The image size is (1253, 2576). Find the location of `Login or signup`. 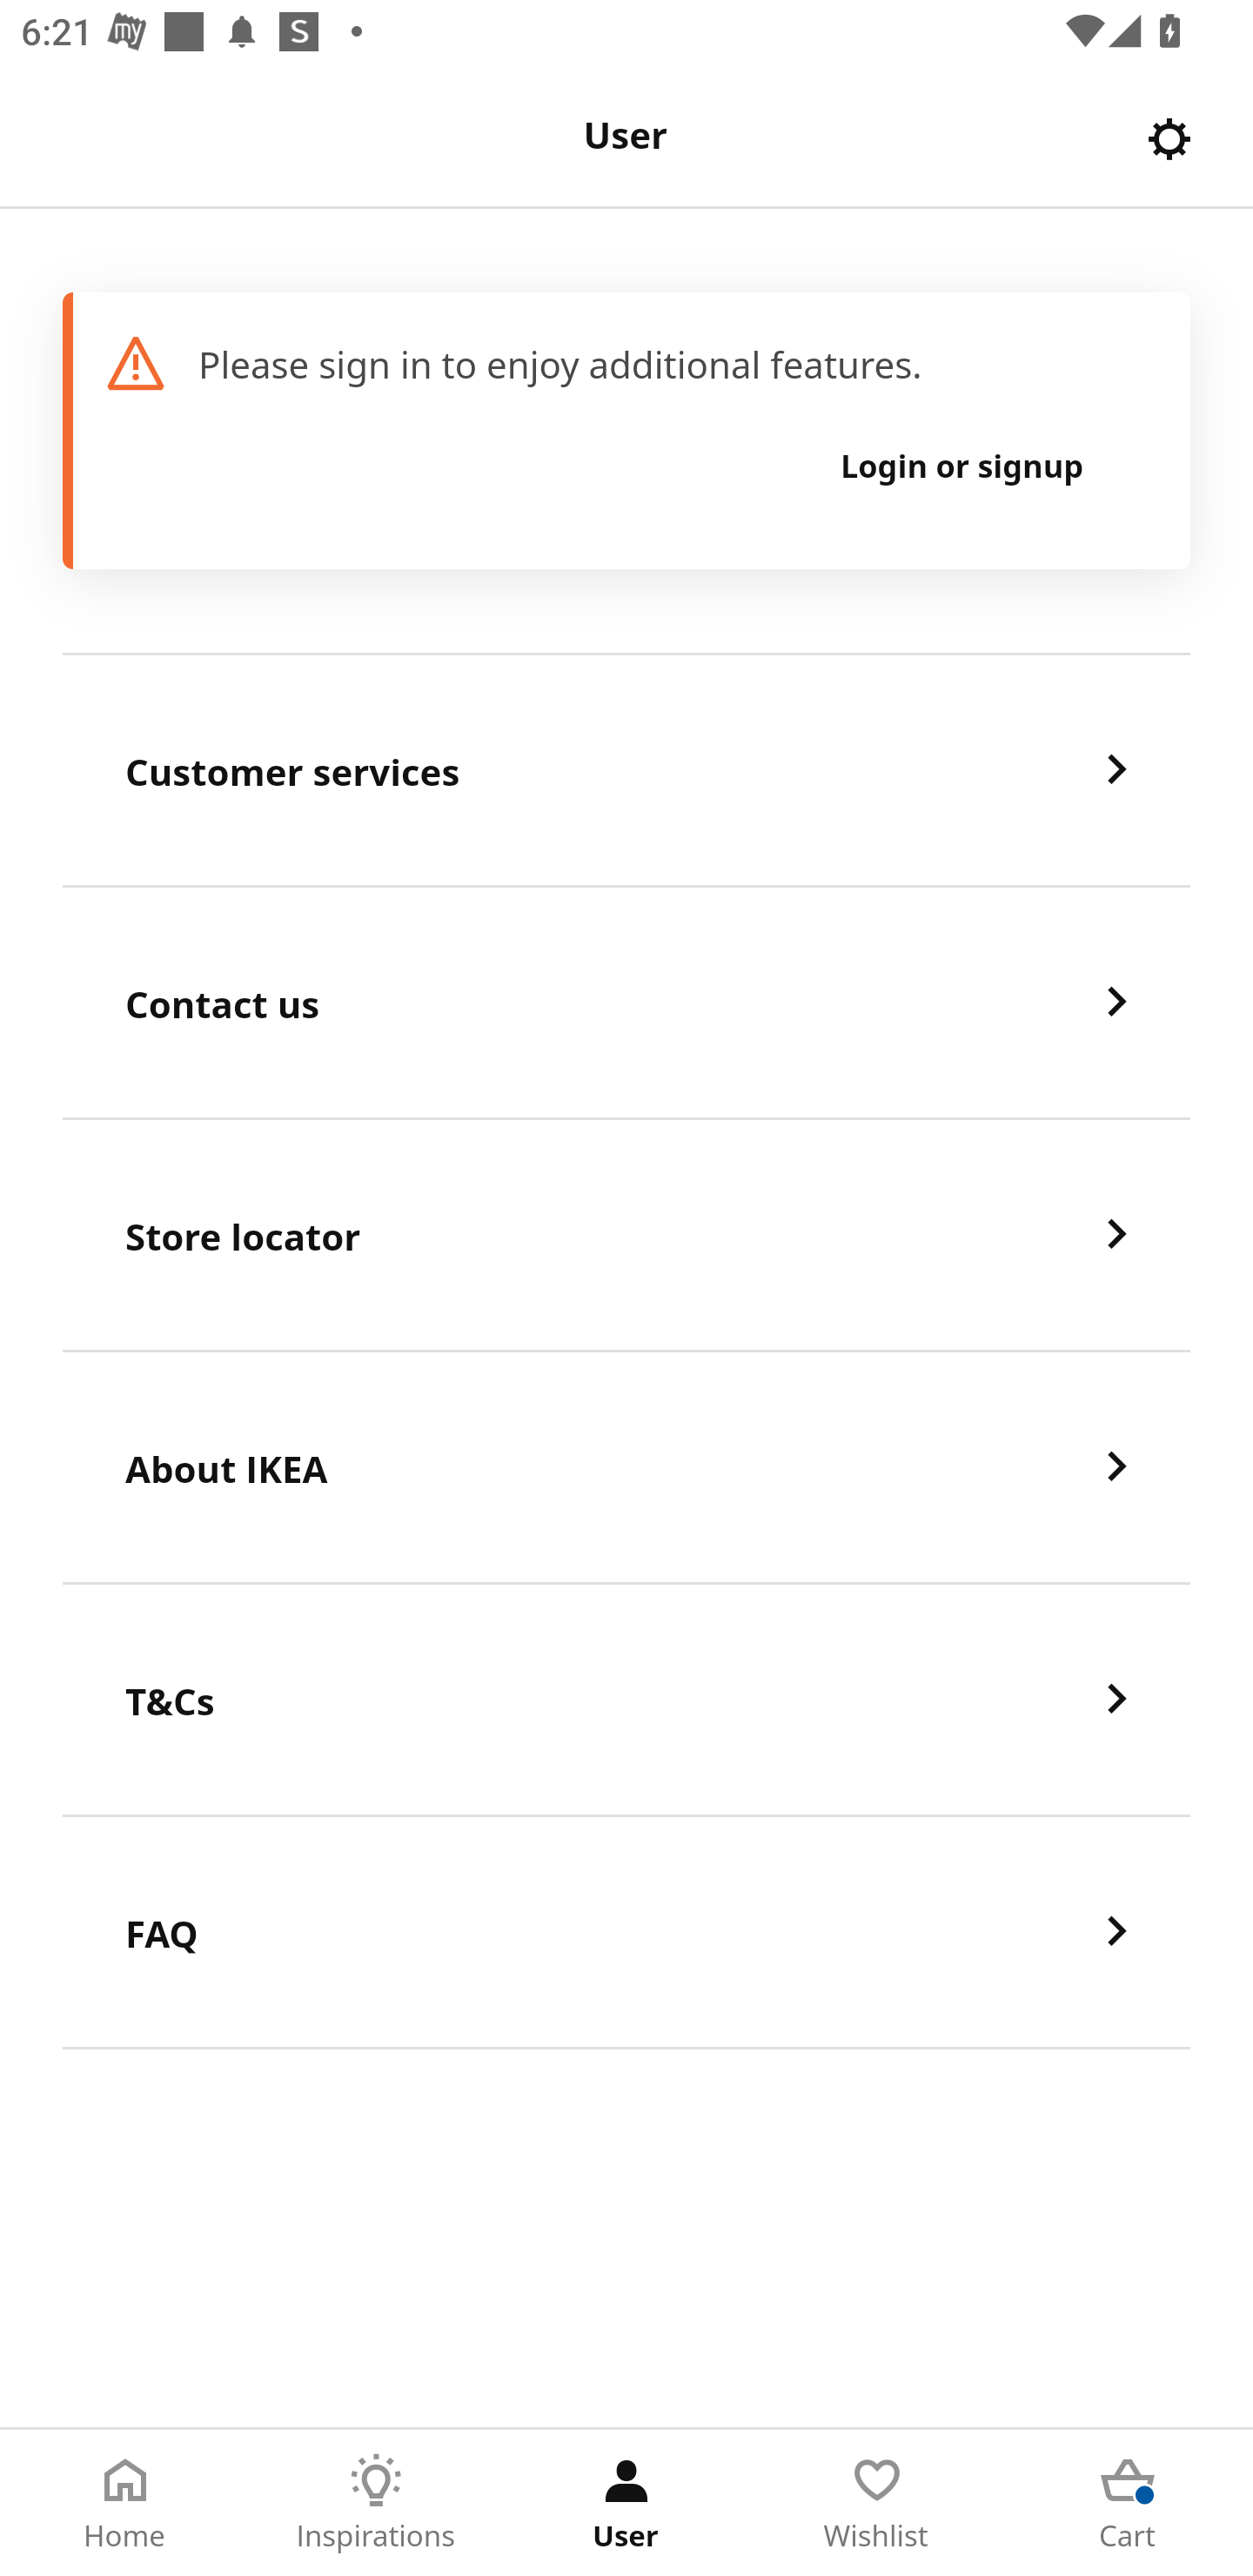

Login or signup is located at coordinates (962, 465).